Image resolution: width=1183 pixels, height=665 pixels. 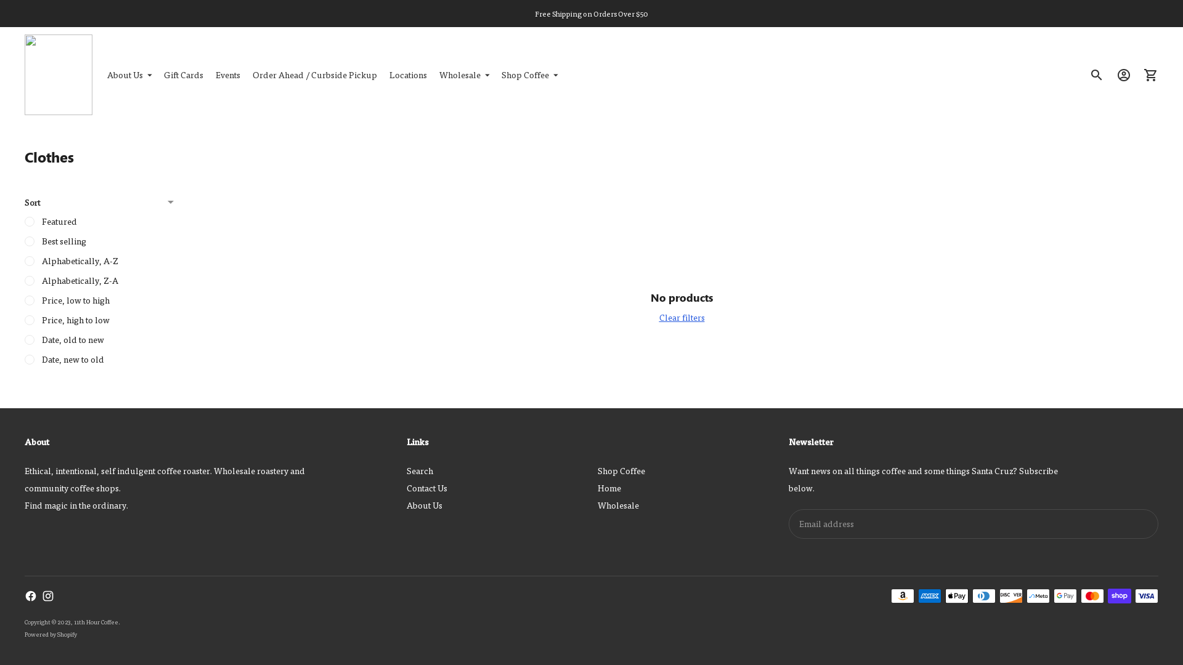 What do you see at coordinates (465, 75) in the screenshot?
I see `Wholesale` at bounding box center [465, 75].